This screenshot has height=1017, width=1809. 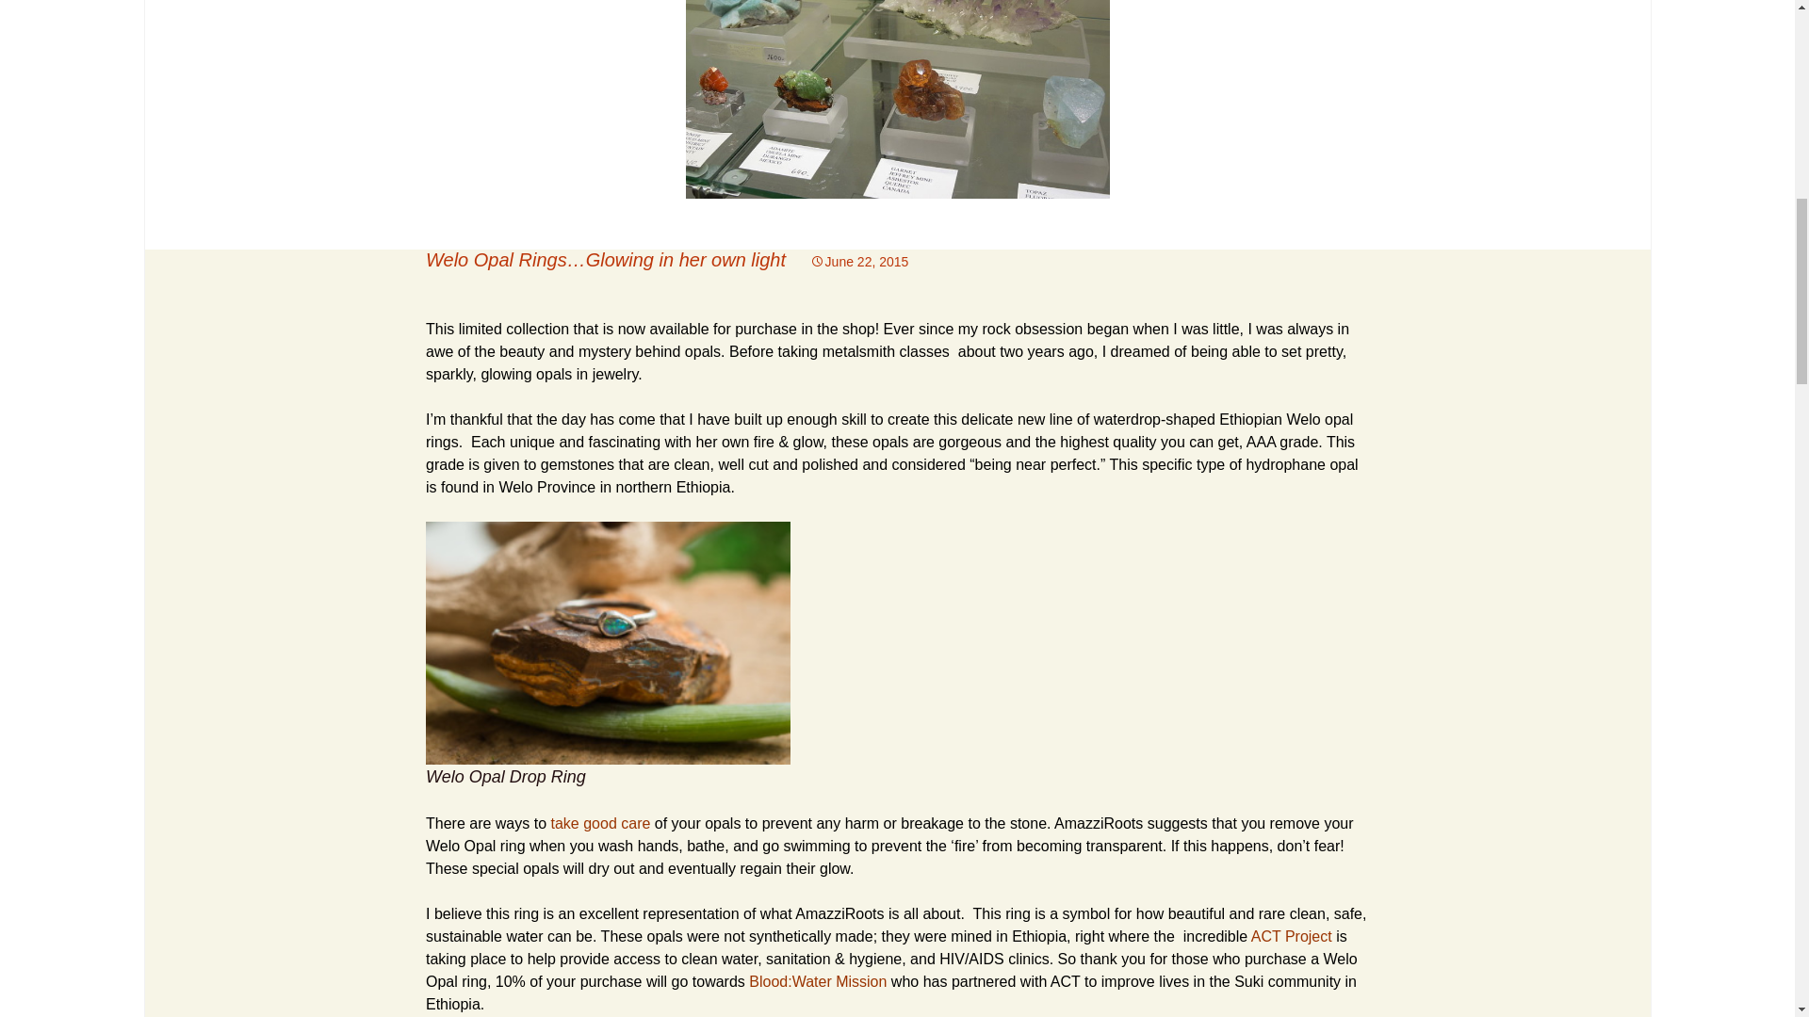 I want to click on BloodWater Mission, so click(x=817, y=981).